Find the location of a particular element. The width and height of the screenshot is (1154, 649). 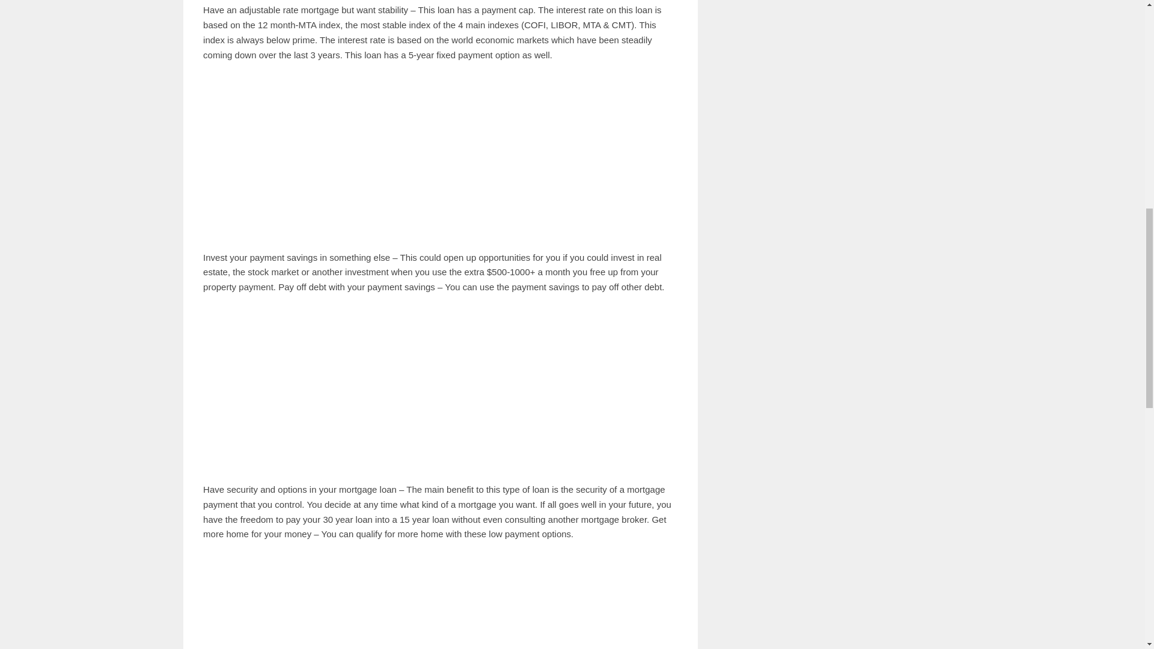

Advertisement is located at coordinates (440, 388).